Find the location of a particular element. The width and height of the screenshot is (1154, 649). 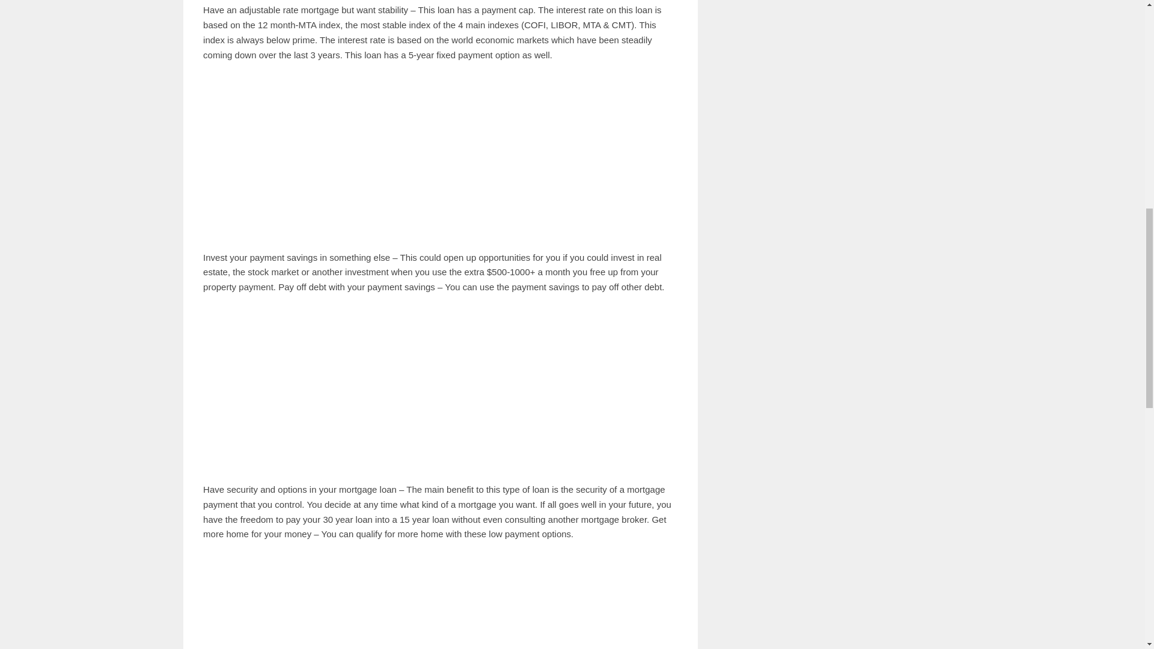

Advertisement is located at coordinates (440, 388).